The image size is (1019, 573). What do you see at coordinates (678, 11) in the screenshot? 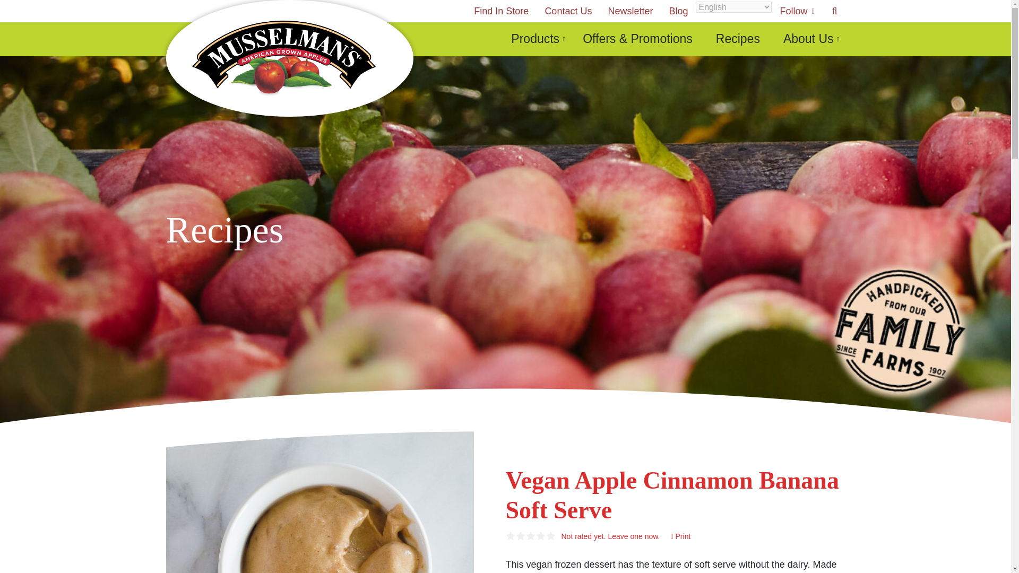
I see `Blog` at bounding box center [678, 11].